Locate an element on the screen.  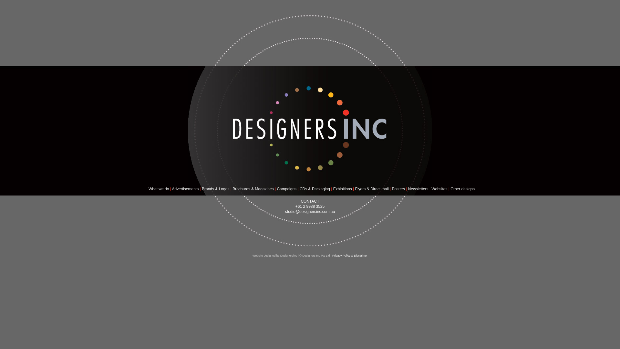
Brands & Logos is located at coordinates (216, 189).